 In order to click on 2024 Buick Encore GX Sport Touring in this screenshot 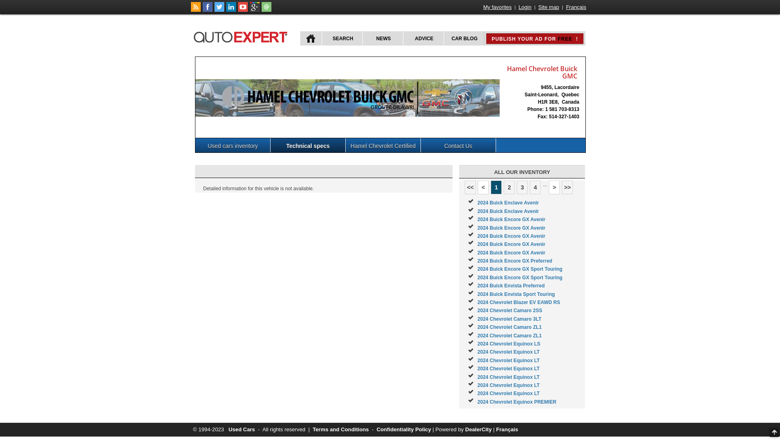, I will do `click(520, 269)`.